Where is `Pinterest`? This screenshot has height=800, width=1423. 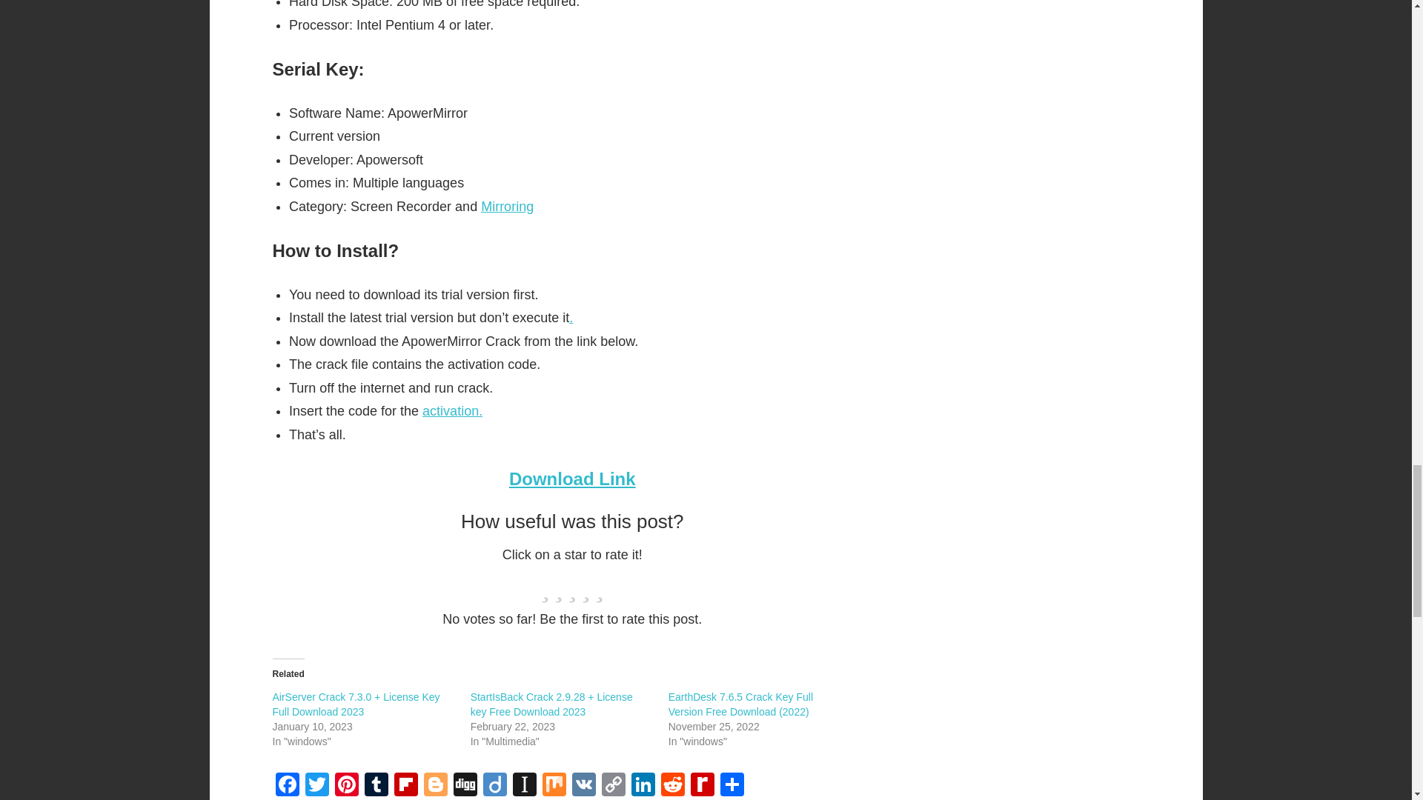 Pinterest is located at coordinates (346, 787).